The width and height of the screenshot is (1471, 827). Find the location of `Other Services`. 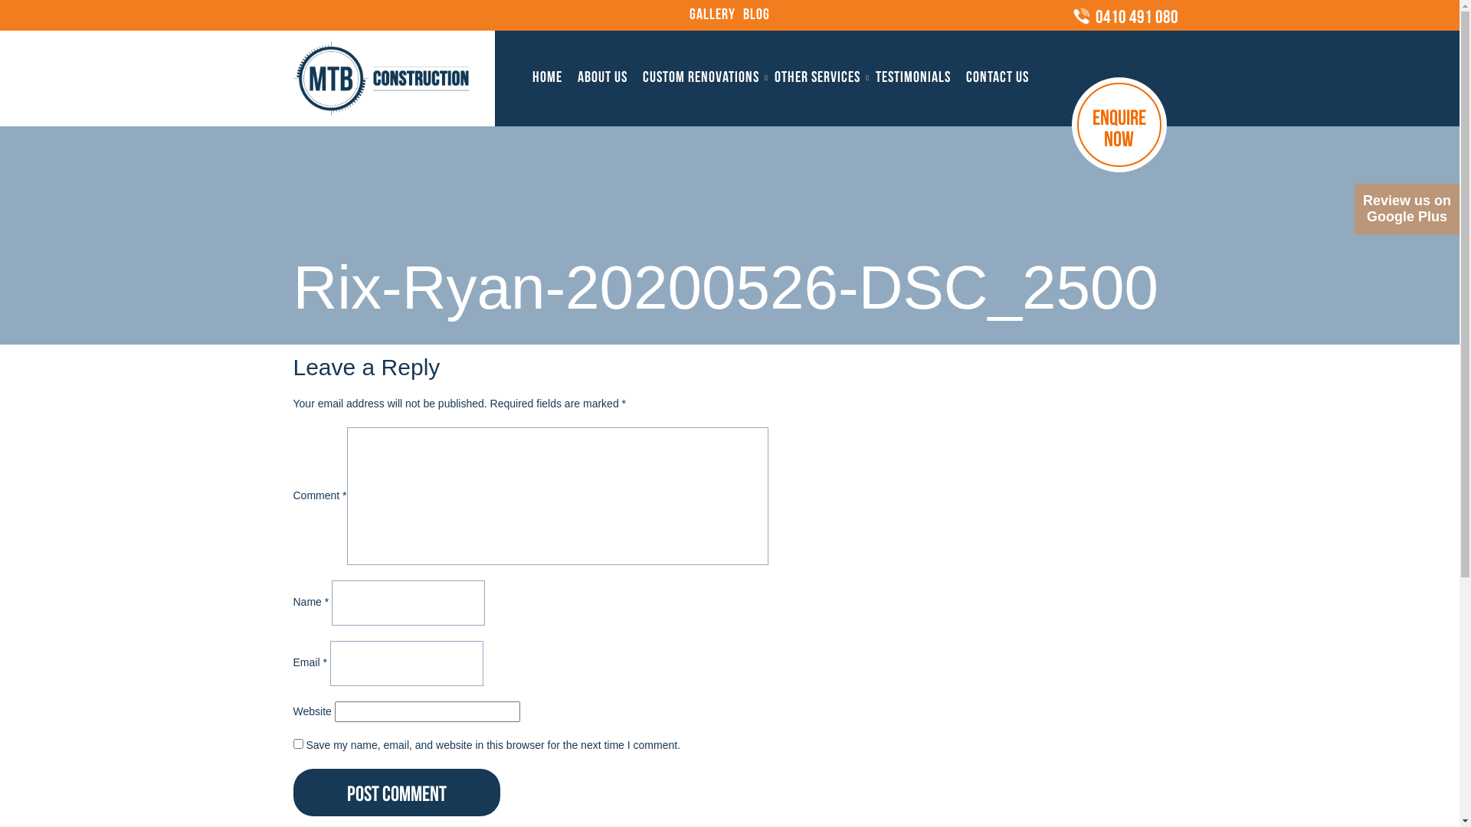

Other Services is located at coordinates (817, 59).